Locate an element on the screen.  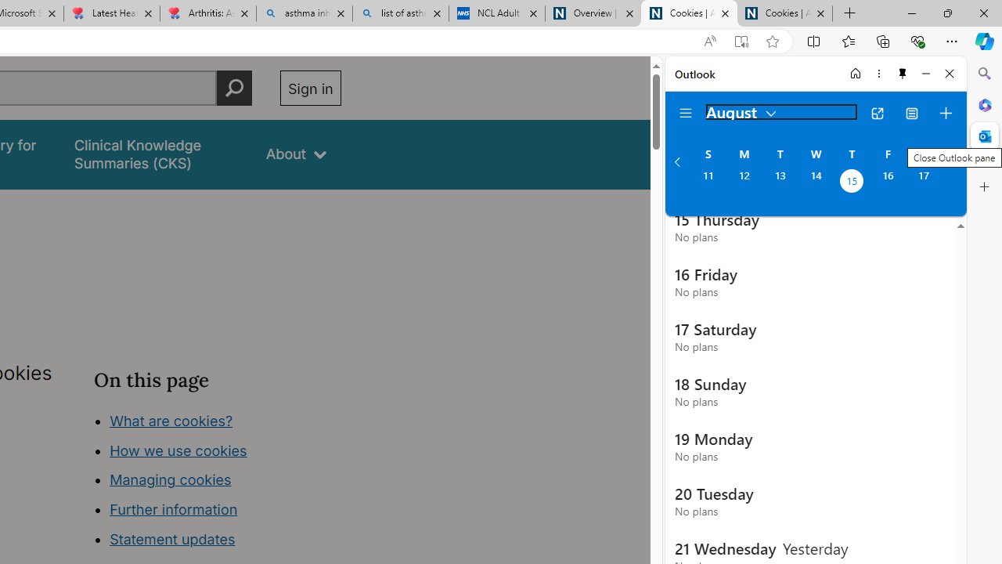
How we use cookies is located at coordinates (178, 450).